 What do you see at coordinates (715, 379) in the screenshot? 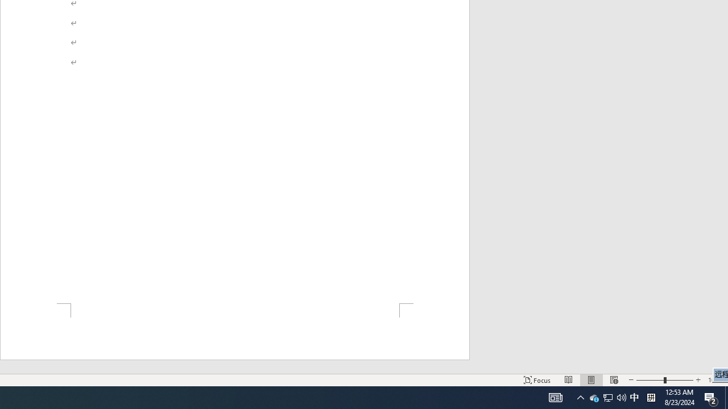
I see `Zoom 104%` at bounding box center [715, 379].